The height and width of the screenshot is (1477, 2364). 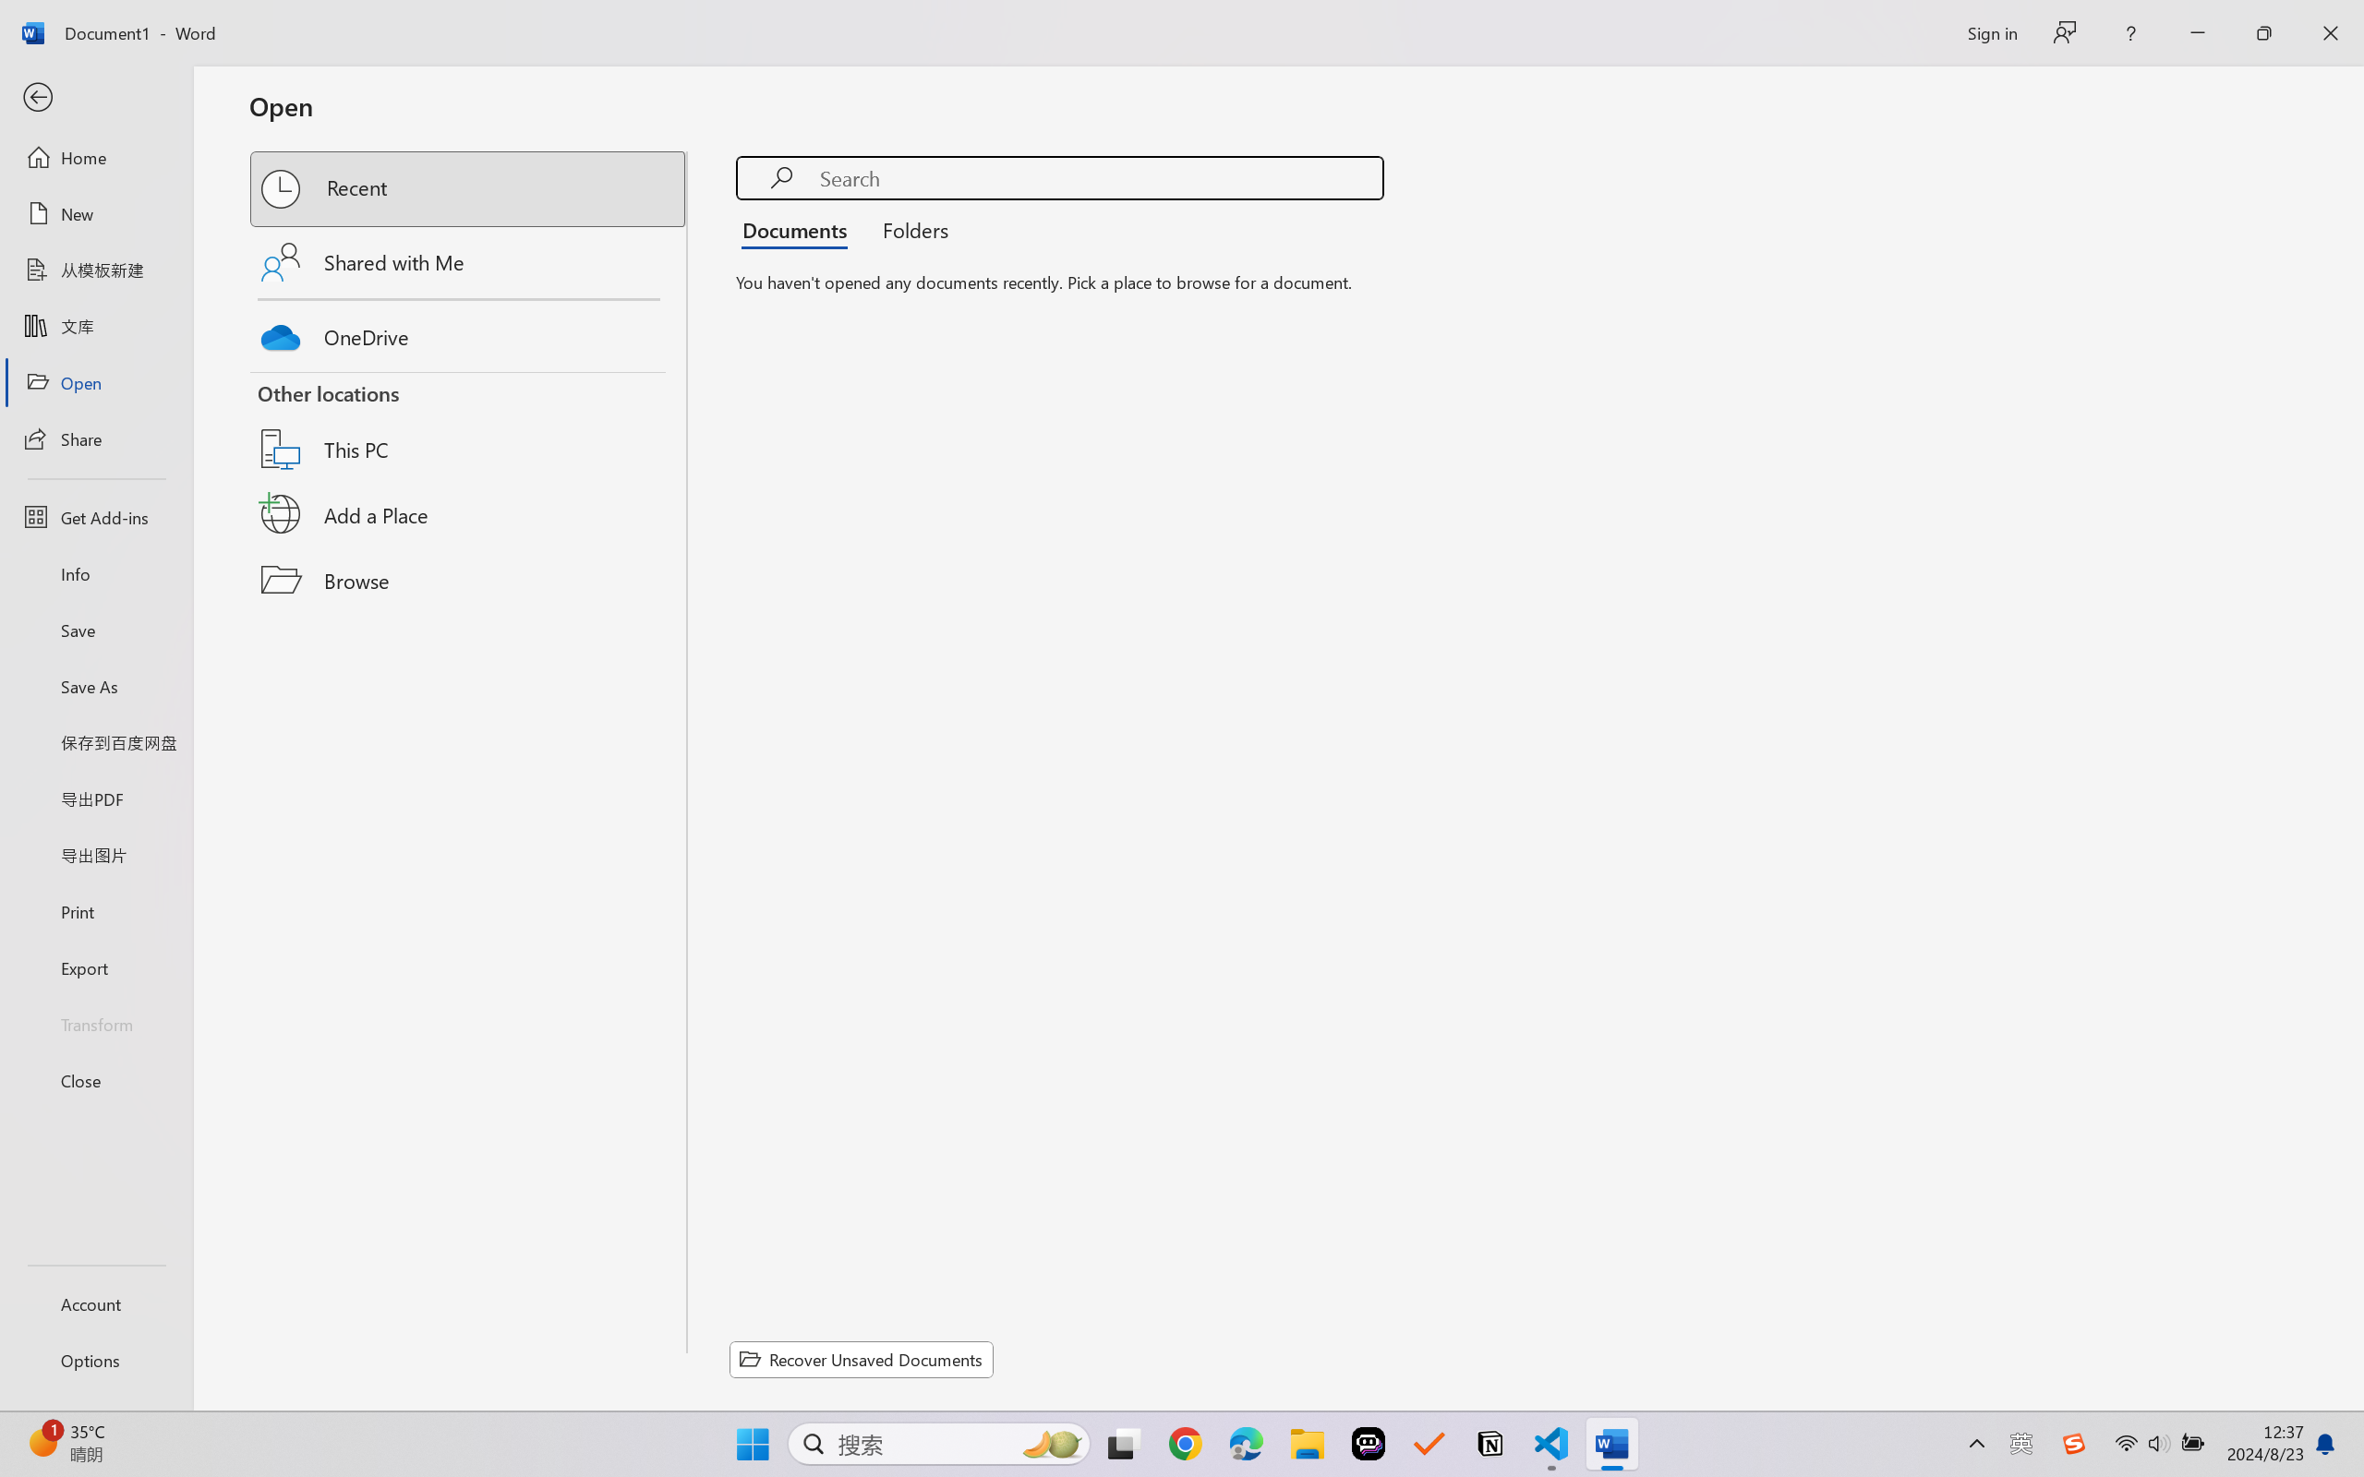 I want to click on Shared with Me, so click(x=469, y=262).